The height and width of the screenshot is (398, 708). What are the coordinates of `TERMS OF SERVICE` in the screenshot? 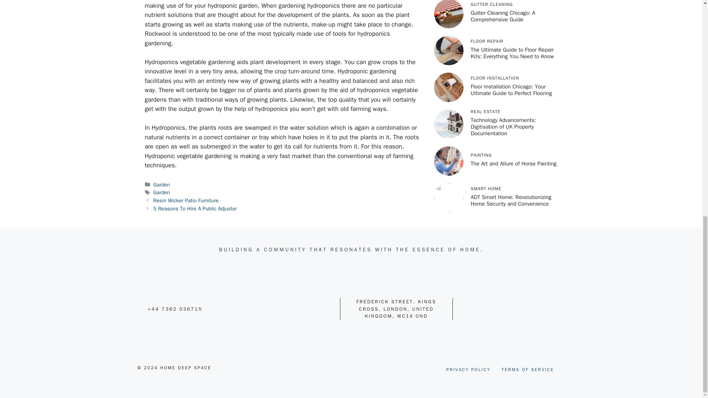 It's located at (527, 369).